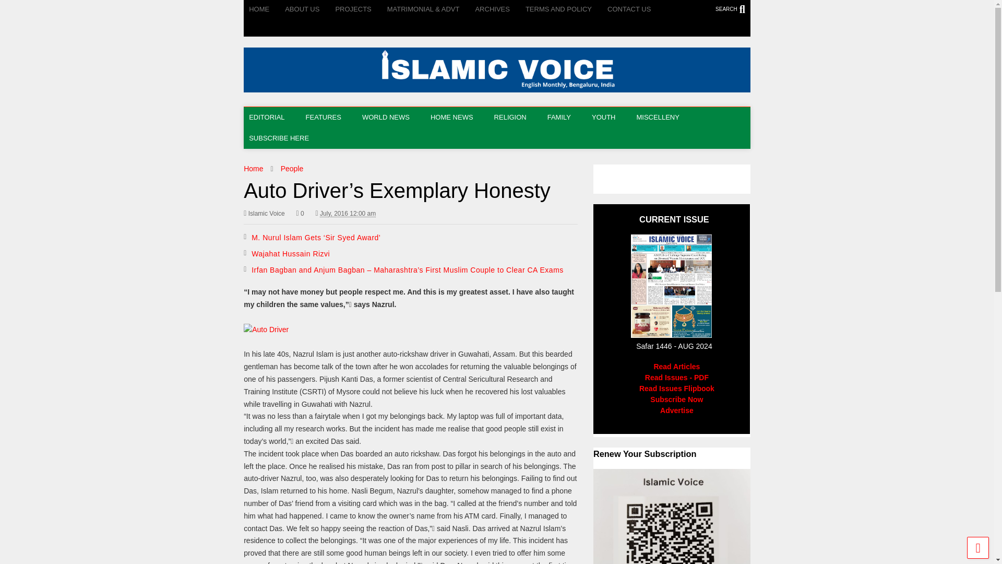 This screenshot has width=1002, height=564. Describe the element at coordinates (348, 213) in the screenshot. I see `July, 2016 12:00 am` at that location.